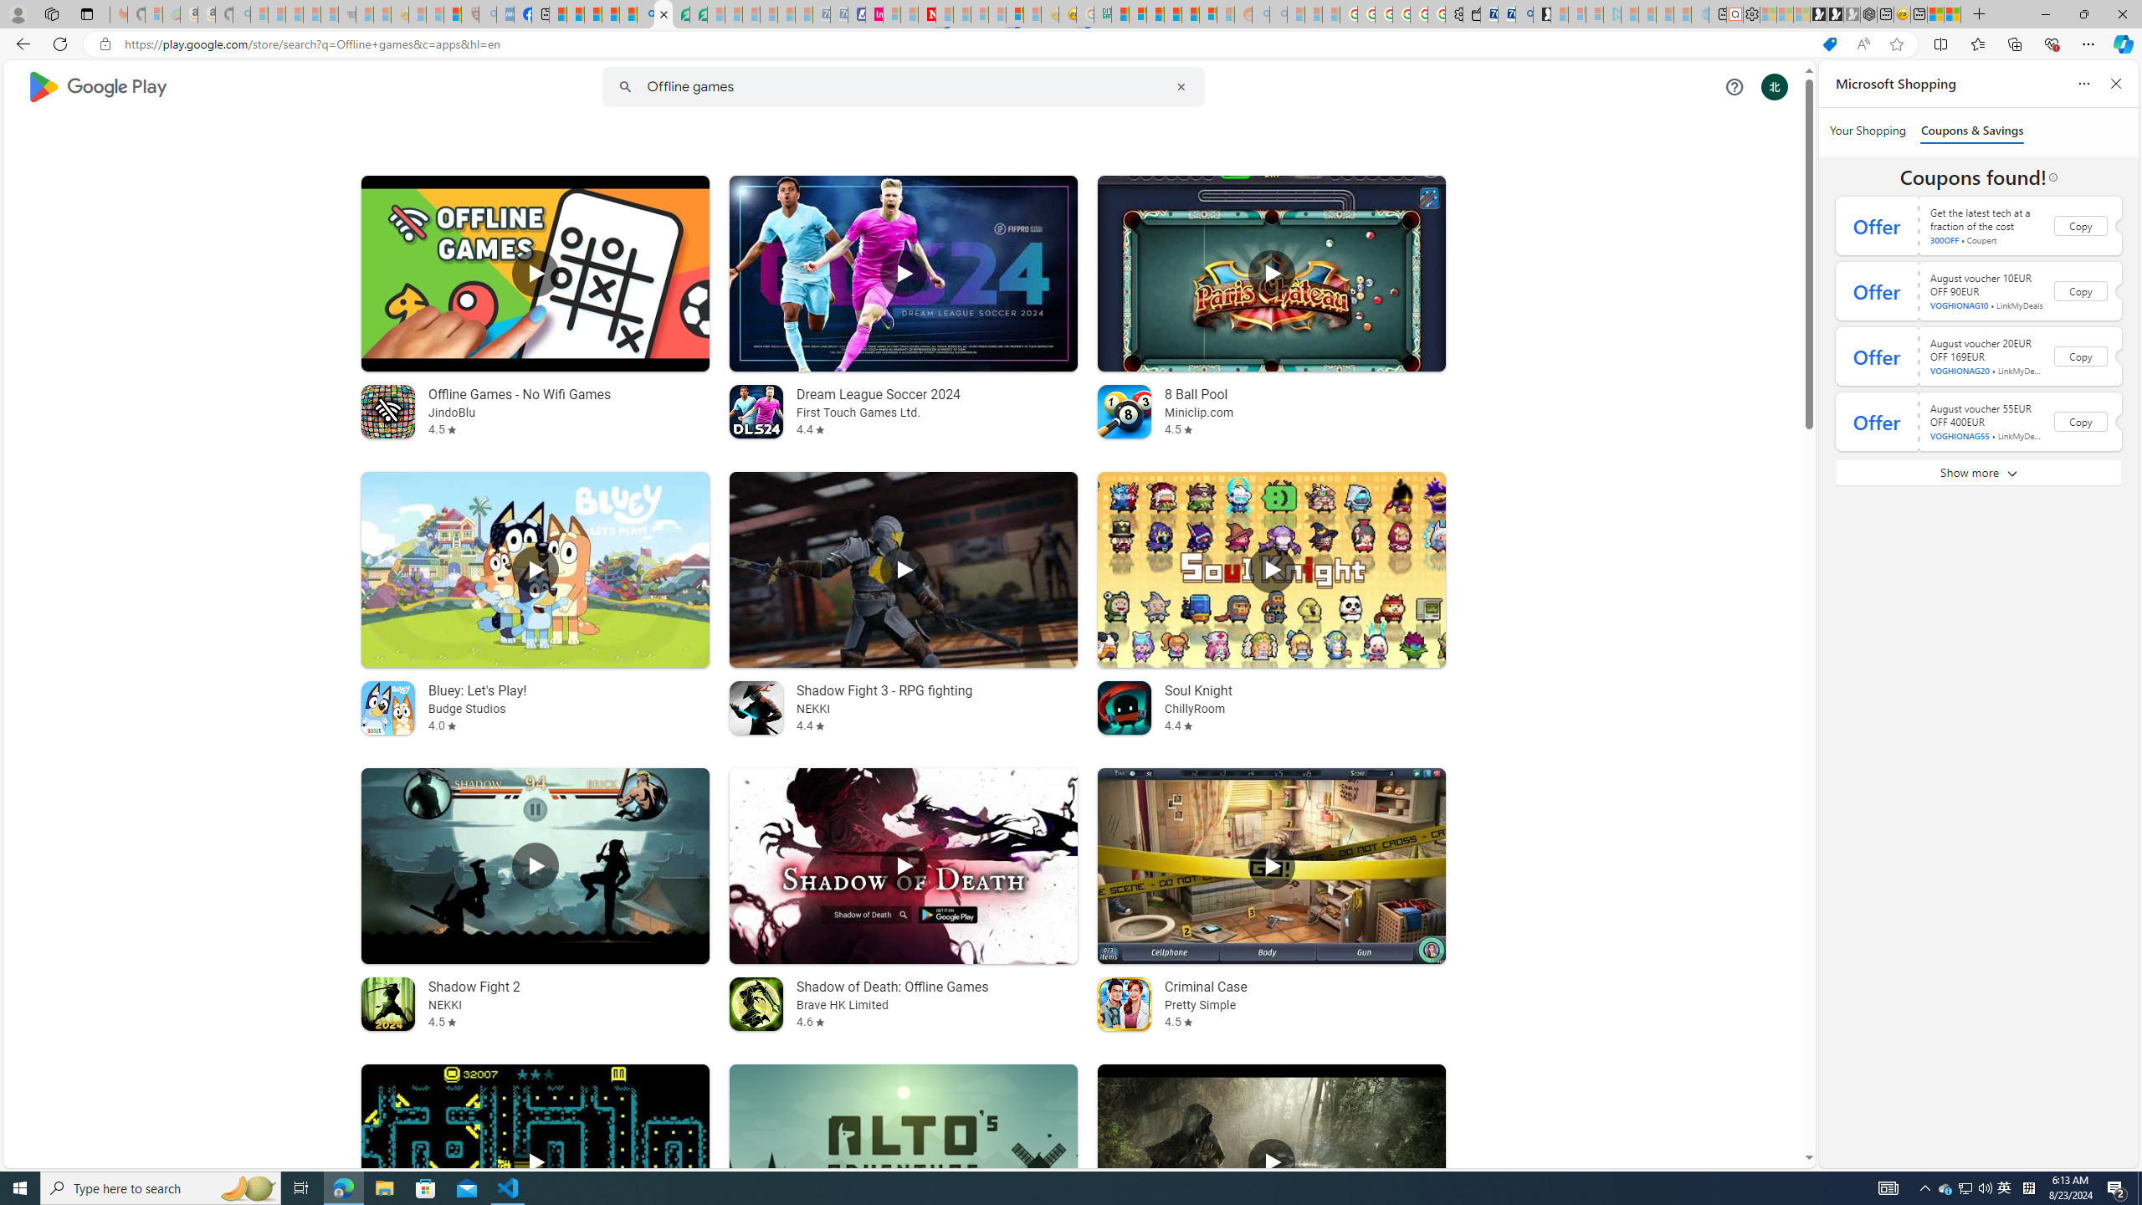  I want to click on Jobs - lastminute.com Investor Portal, so click(874, 14).